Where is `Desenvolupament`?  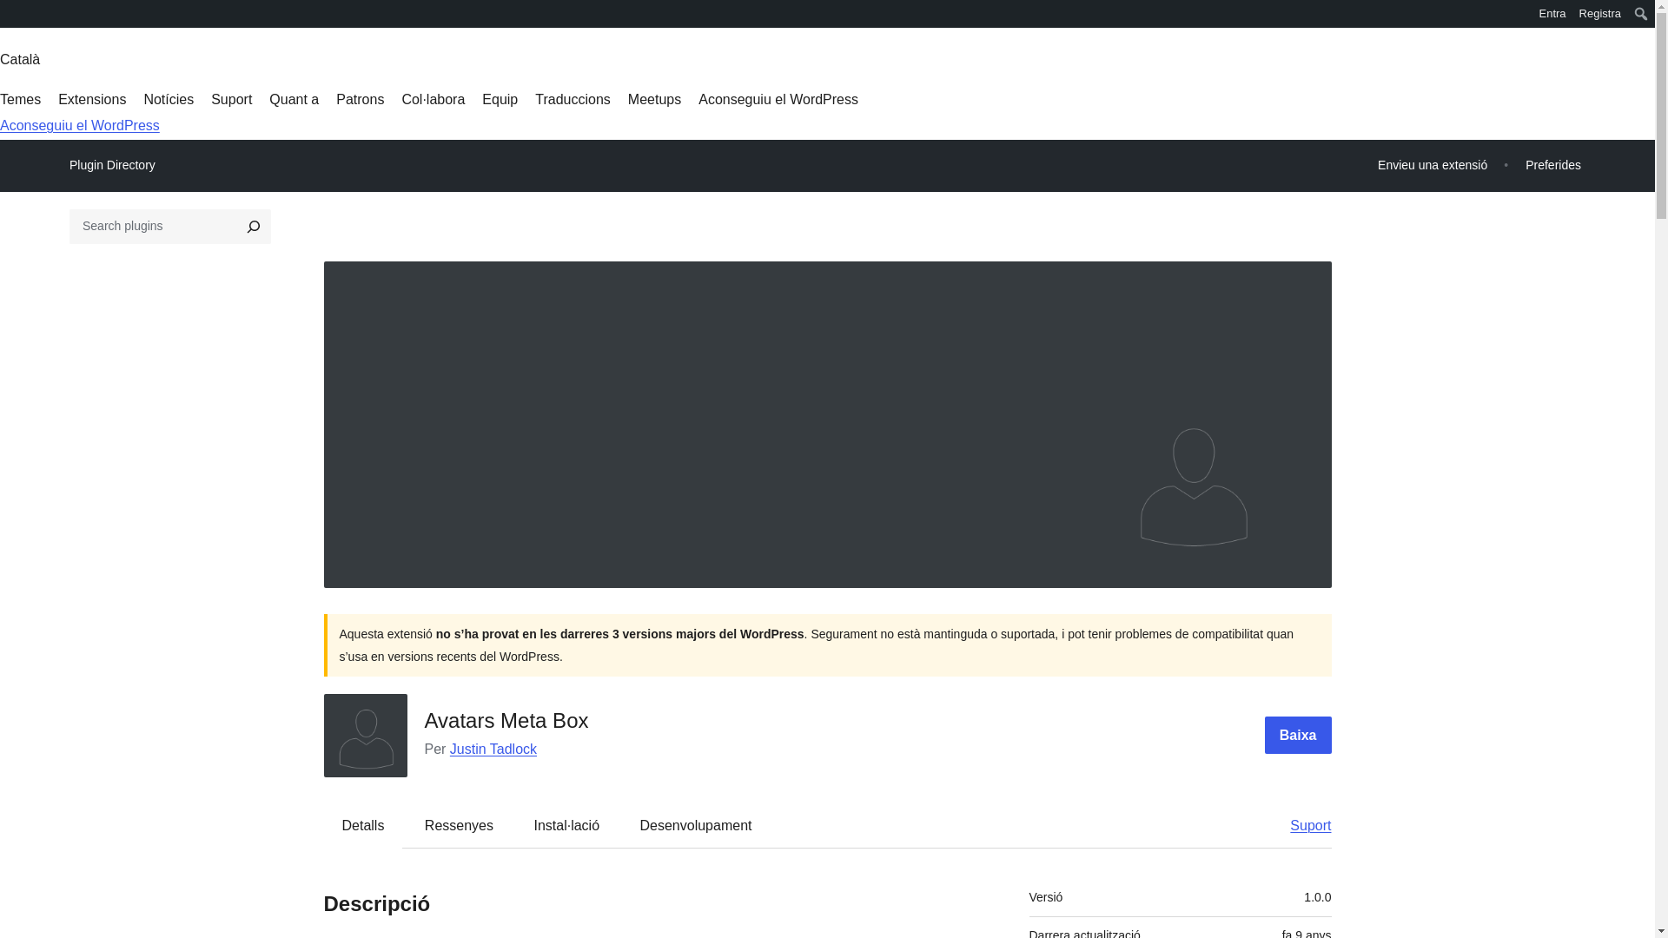 Desenvolupament is located at coordinates (695, 825).